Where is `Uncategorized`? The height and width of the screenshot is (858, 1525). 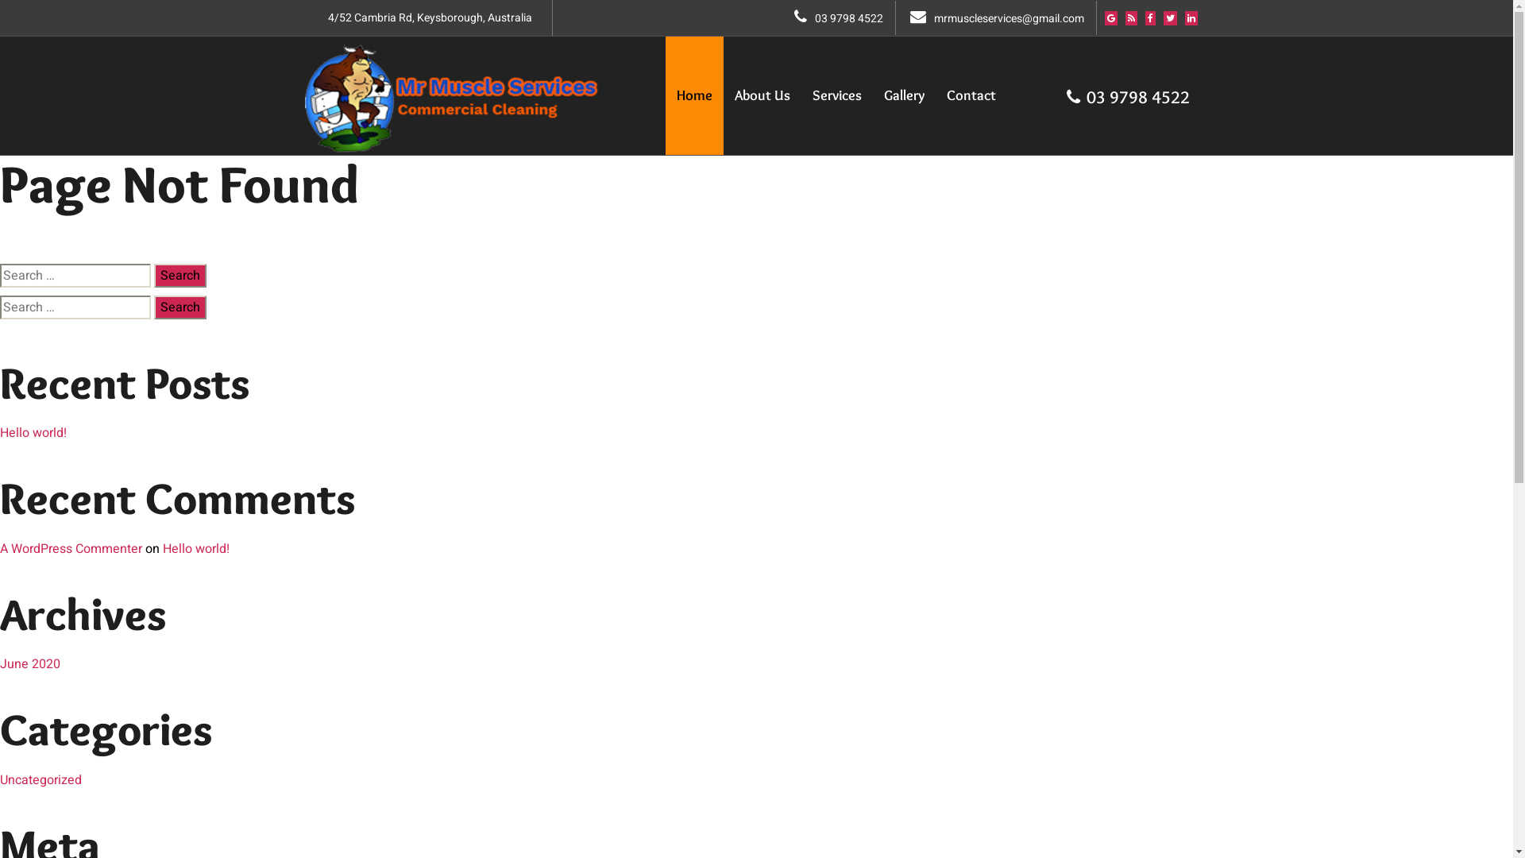
Uncategorized is located at coordinates (41, 780).